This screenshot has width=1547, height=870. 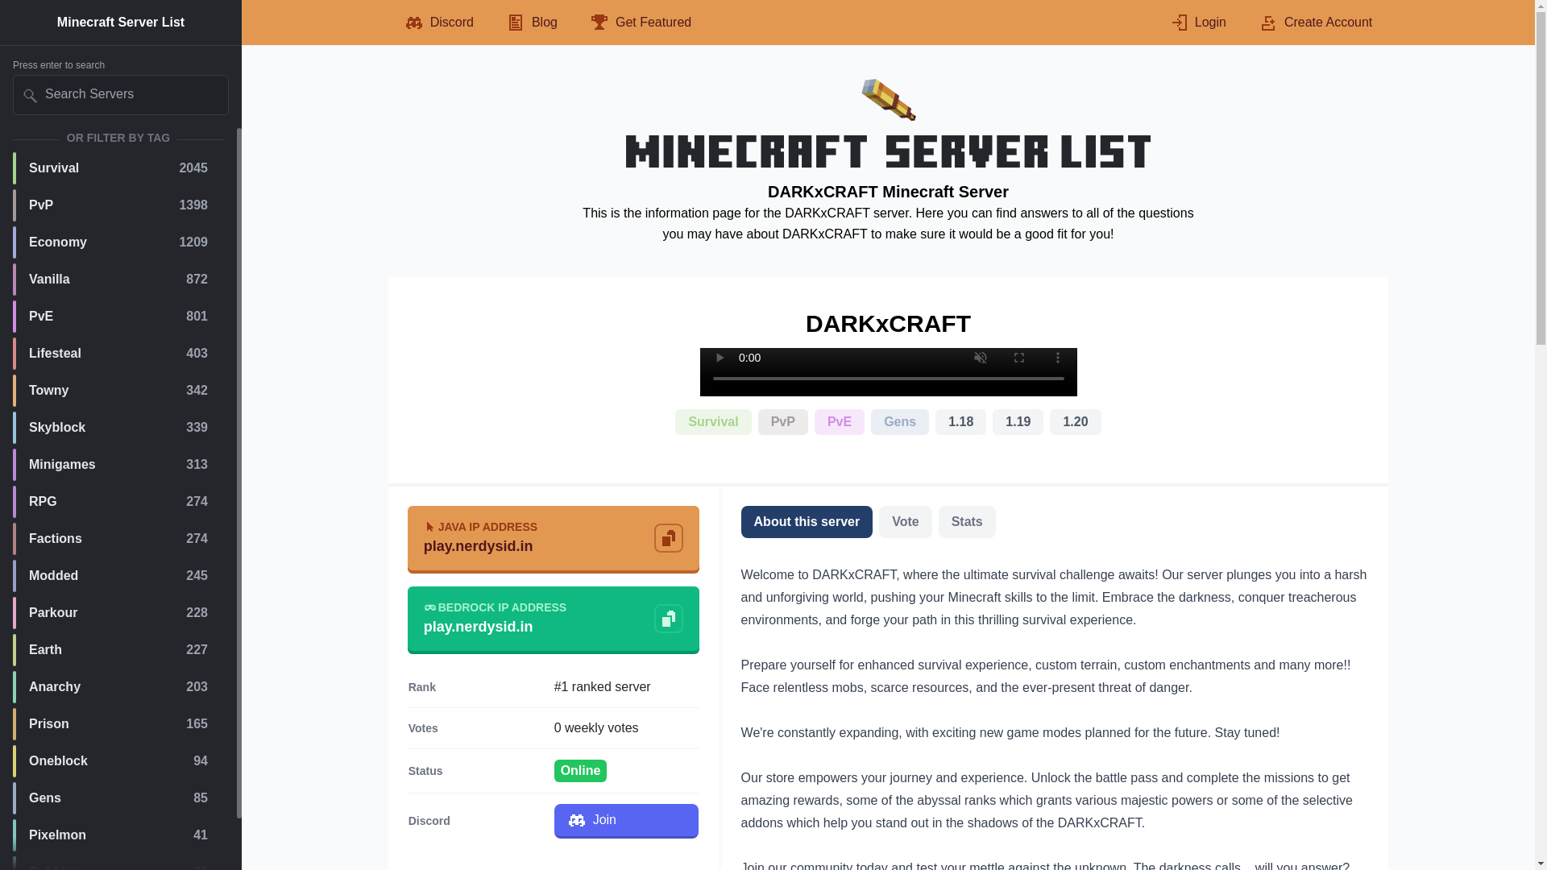 I want to click on Get Featured, so click(x=640, y=23).